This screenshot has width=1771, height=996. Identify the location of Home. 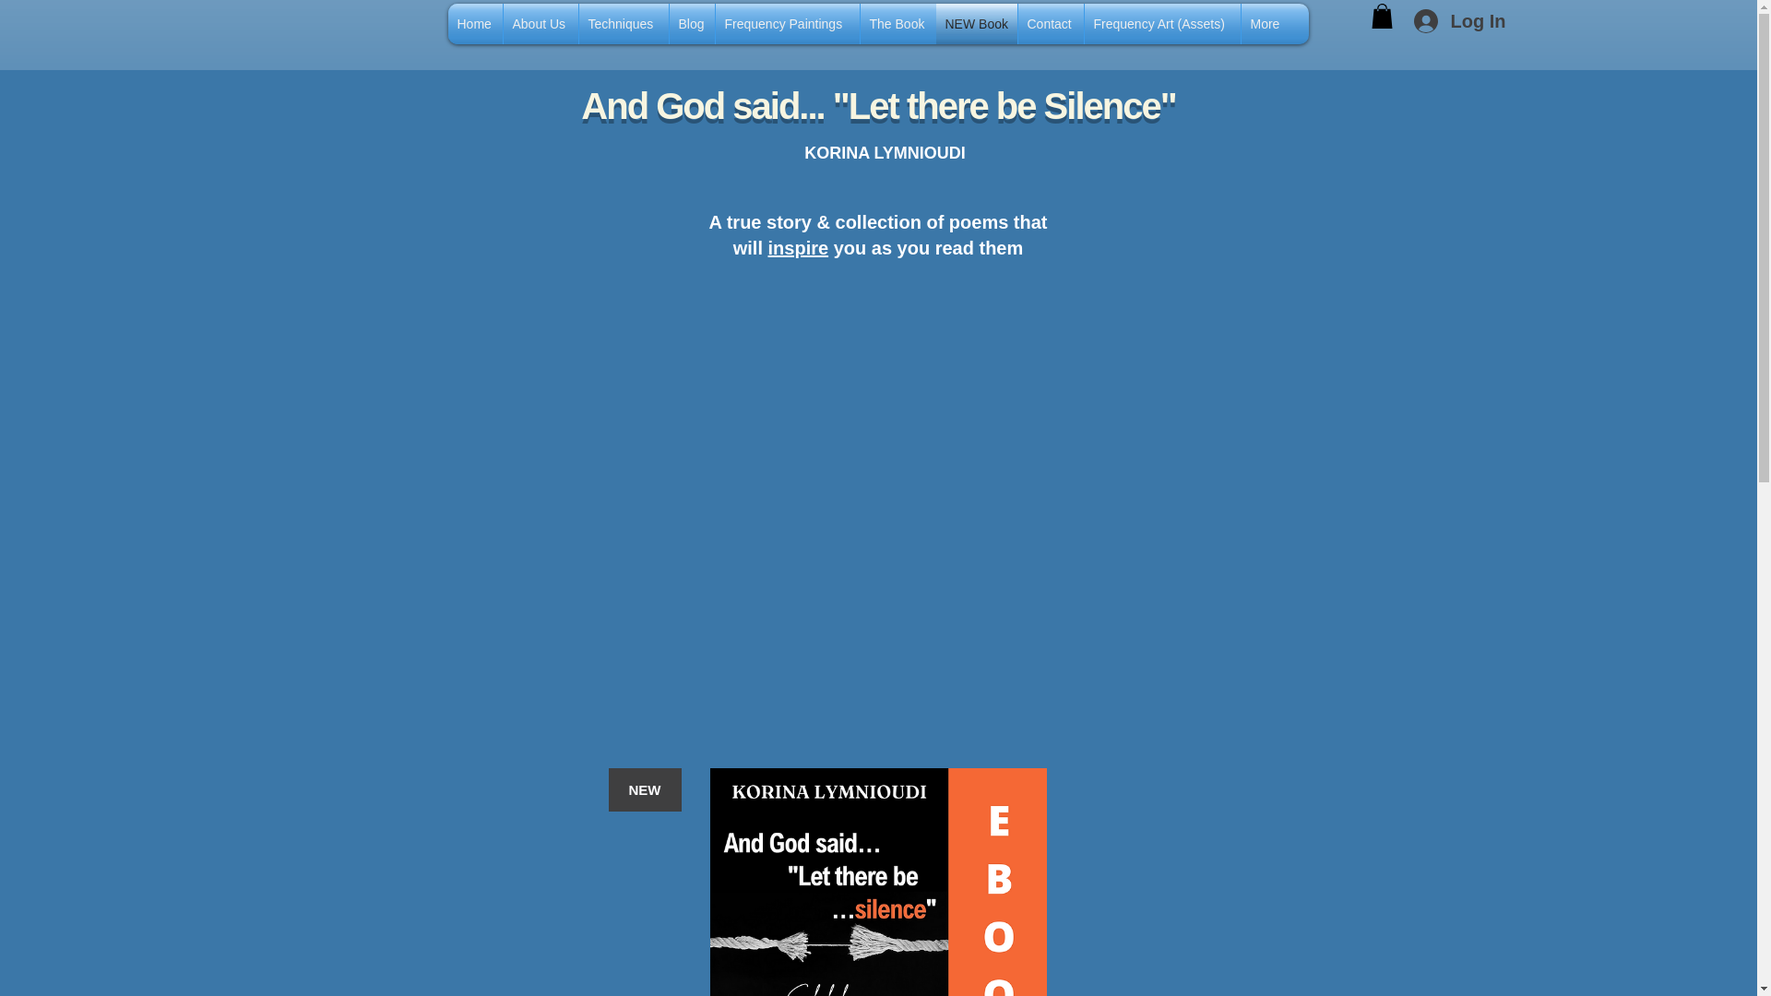
(475, 24).